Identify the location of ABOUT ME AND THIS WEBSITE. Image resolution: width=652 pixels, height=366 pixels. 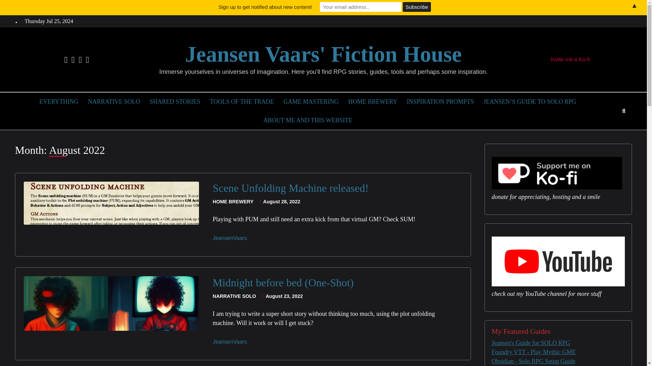
(308, 123).